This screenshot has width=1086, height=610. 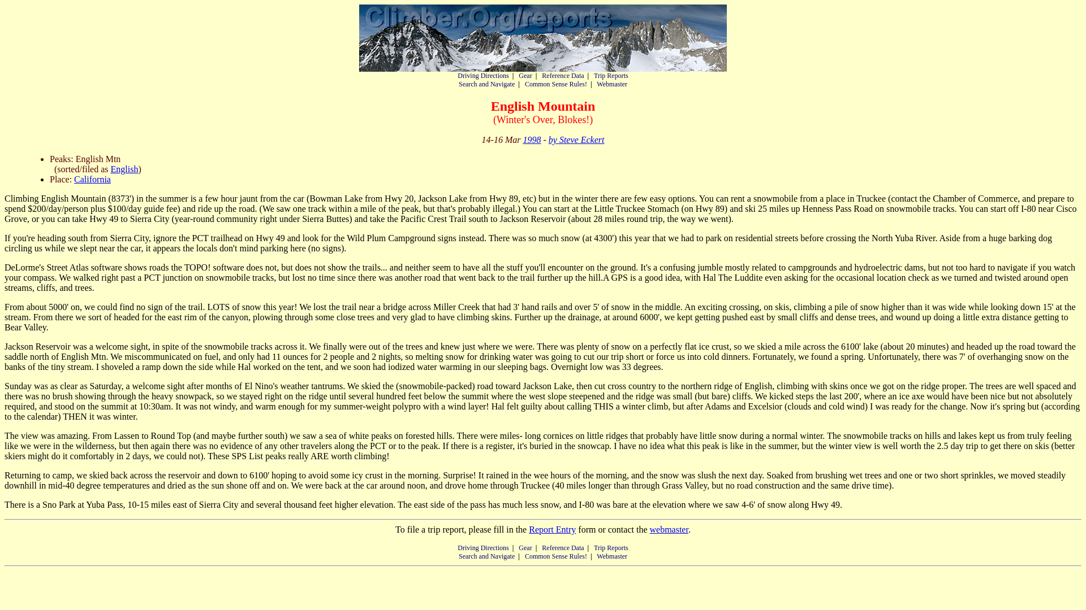 I want to click on Driving Directions, so click(x=482, y=76).